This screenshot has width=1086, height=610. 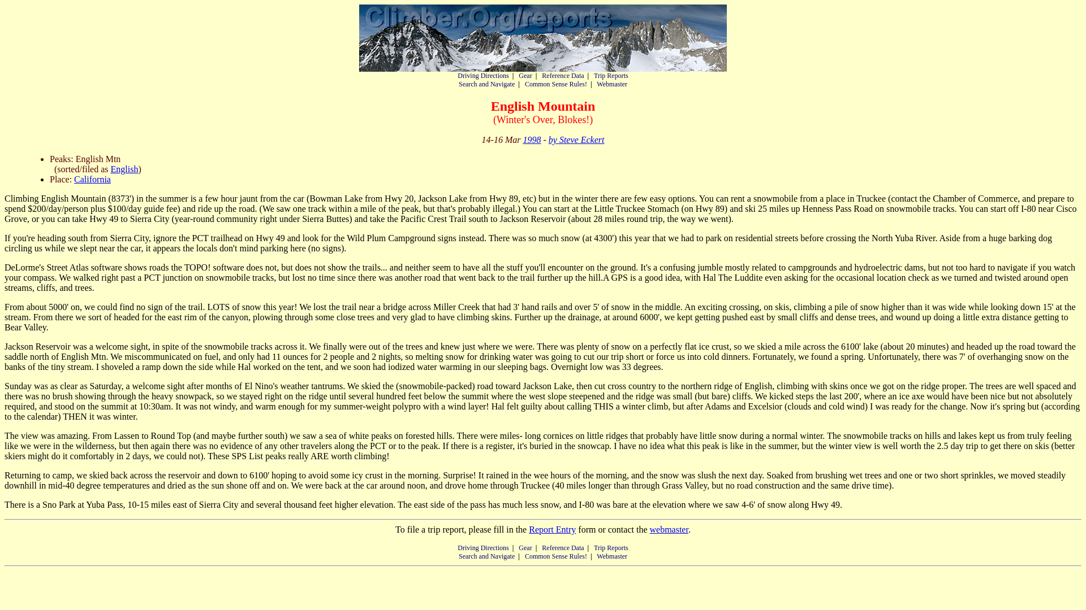 I want to click on Driving Directions, so click(x=482, y=76).